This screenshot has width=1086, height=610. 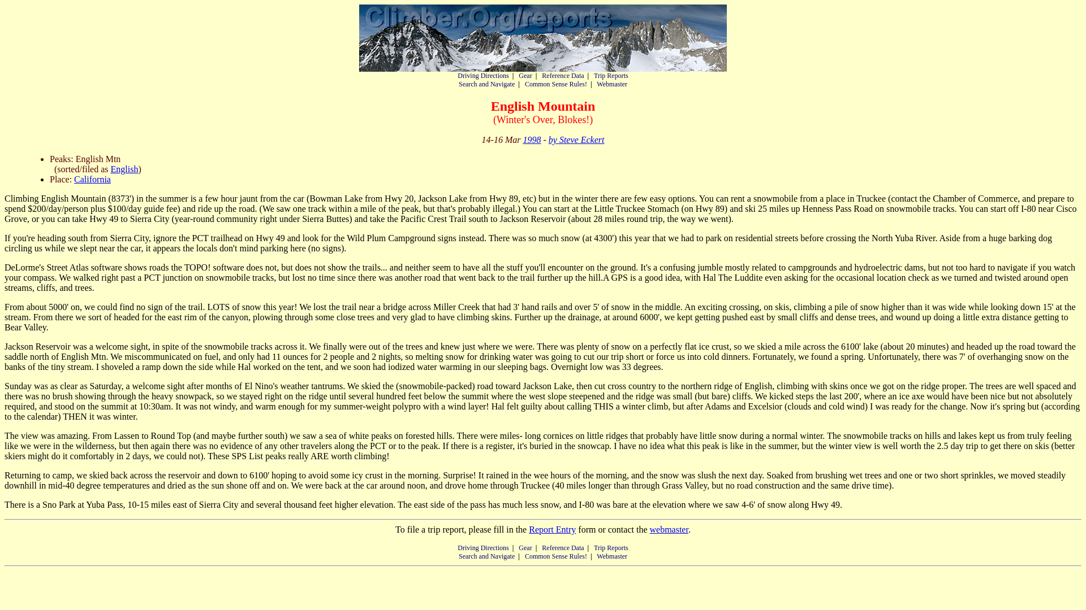 I want to click on Driving Directions, so click(x=482, y=76).